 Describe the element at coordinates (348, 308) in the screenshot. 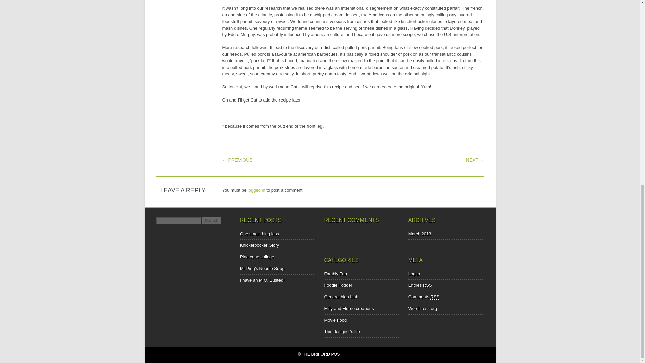

I see `Milly and Florrie creations` at that location.